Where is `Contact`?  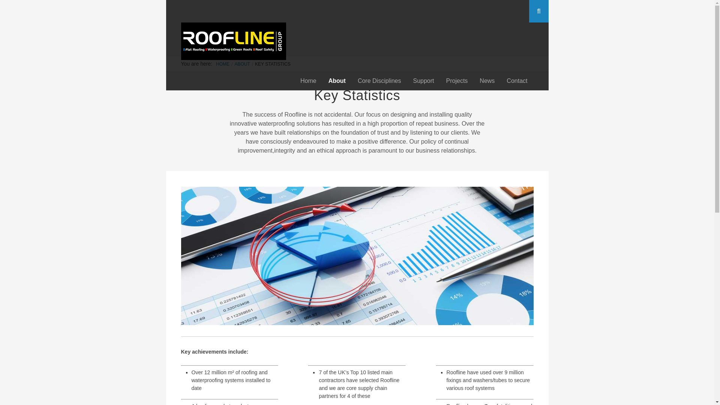
Contact is located at coordinates (517, 81).